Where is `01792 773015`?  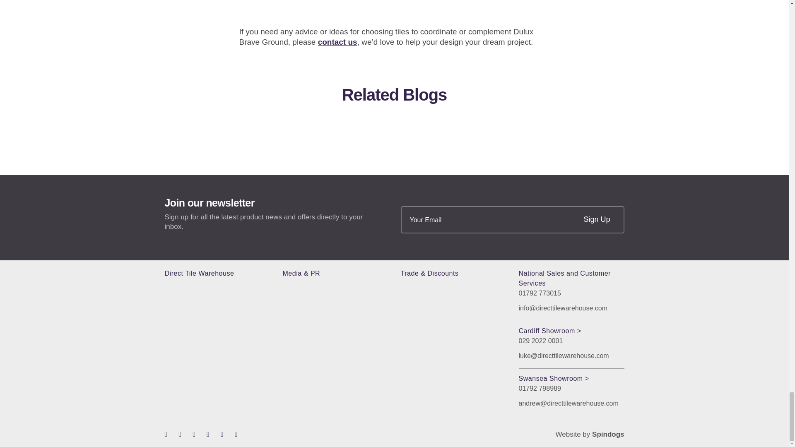
01792 773015 is located at coordinates (571, 293).